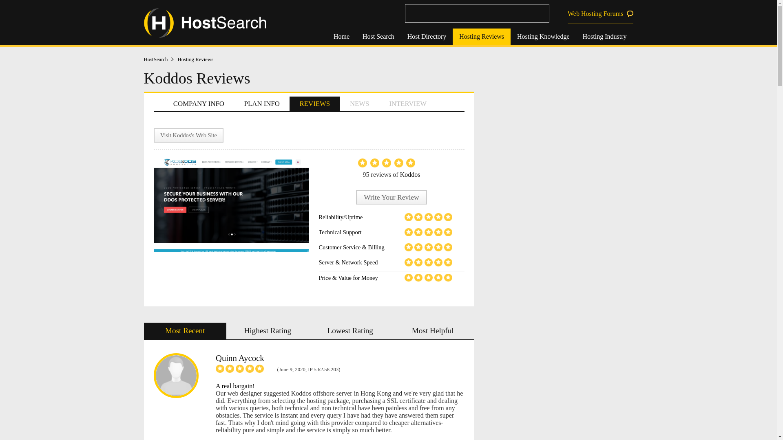  What do you see at coordinates (378, 37) in the screenshot?
I see `Host Search` at bounding box center [378, 37].